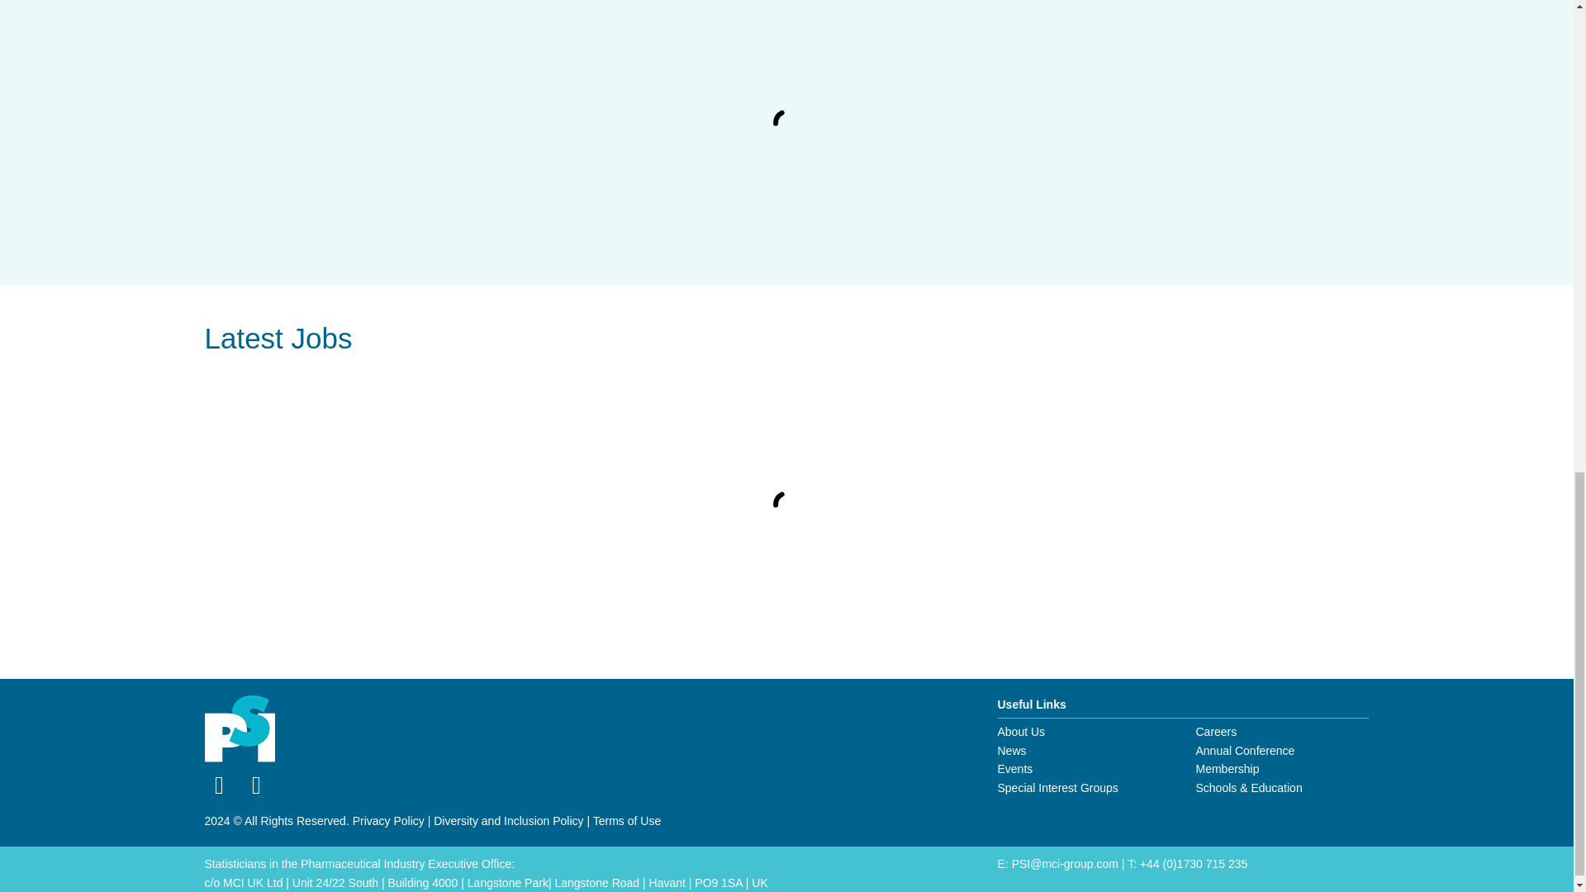 This screenshot has width=1586, height=892. I want to click on PSI, so click(240, 730).